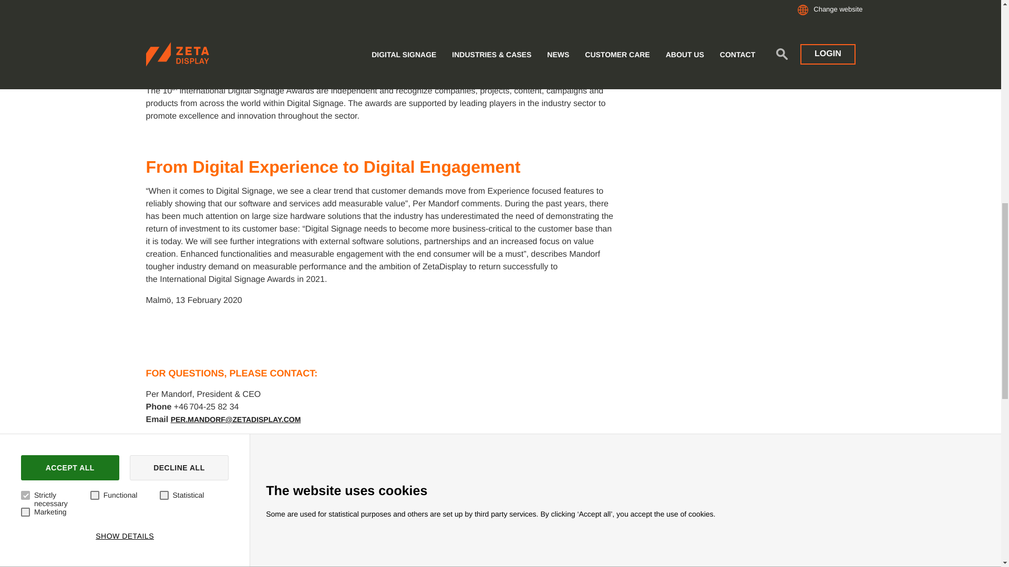  Describe the element at coordinates (321, 90) in the screenshot. I see `Cloudflare` at that location.